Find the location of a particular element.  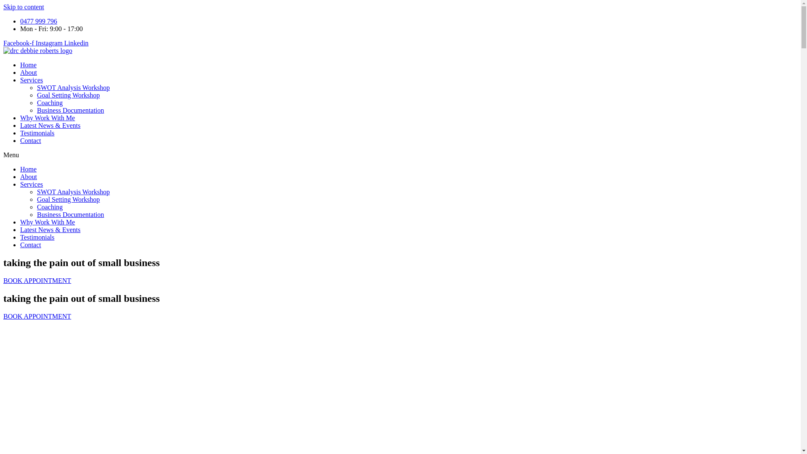

Services is located at coordinates (32, 184).